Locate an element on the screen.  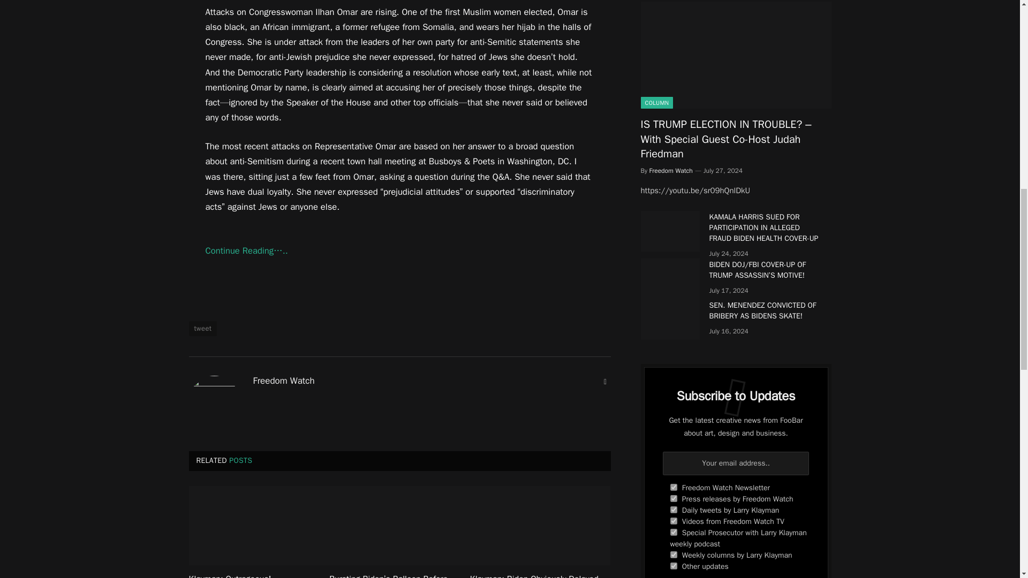
Klayman: Outrageous! is located at coordinates (258, 526).